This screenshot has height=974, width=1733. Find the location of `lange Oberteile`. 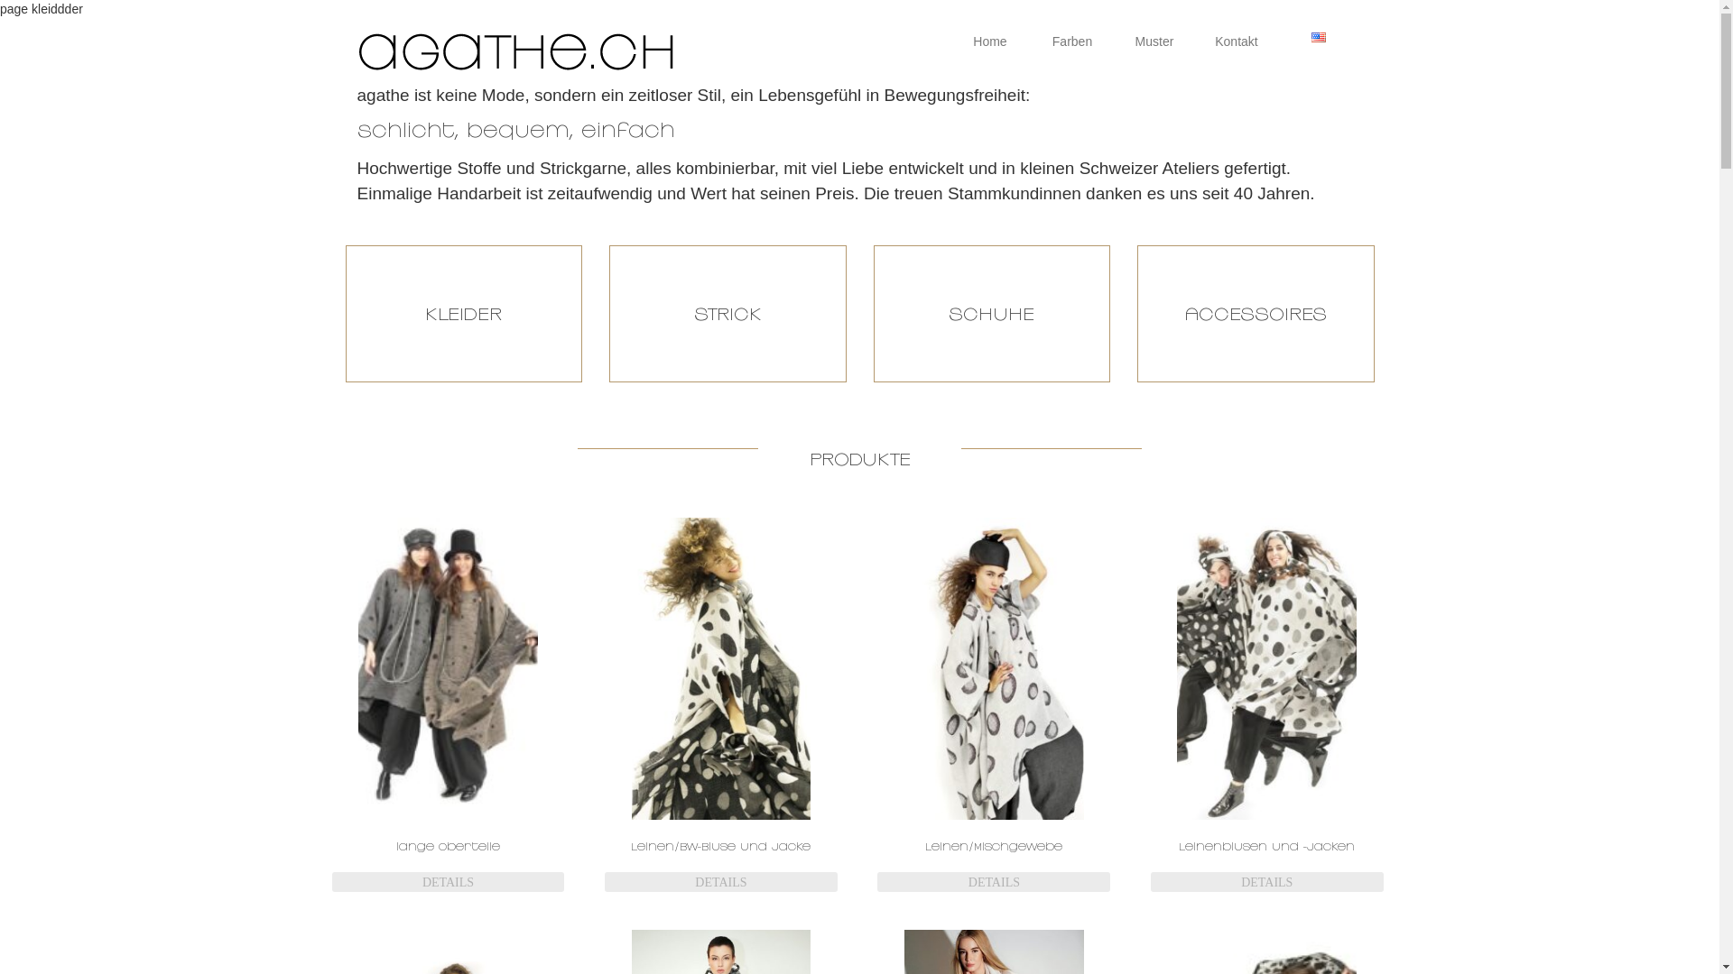

lange Oberteile is located at coordinates (449, 703).